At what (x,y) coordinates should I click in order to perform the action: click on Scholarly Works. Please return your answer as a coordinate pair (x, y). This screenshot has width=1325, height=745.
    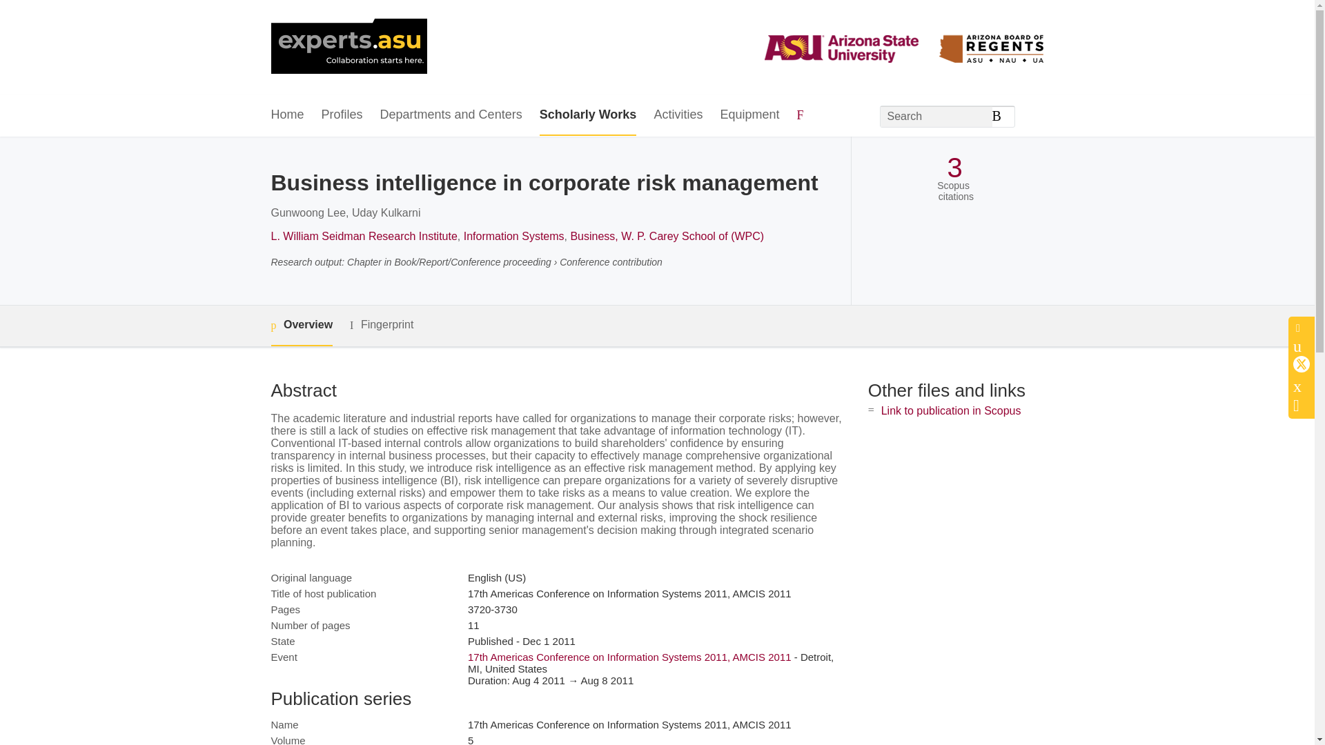
    Looking at the image, I should click on (588, 115).